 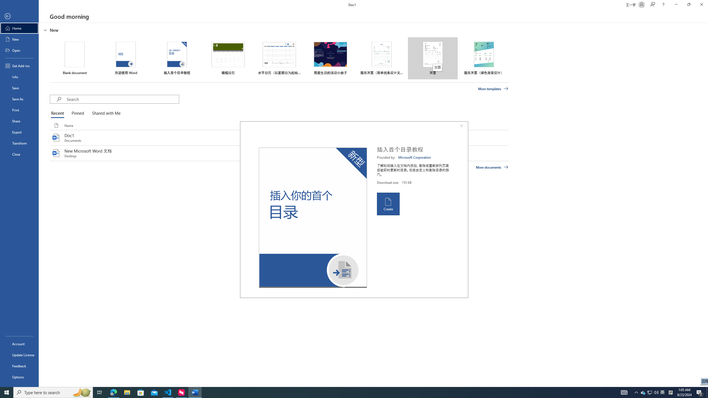 What do you see at coordinates (493, 89) in the screenshot?
I see `More templates` at bounding box center [493, 89].